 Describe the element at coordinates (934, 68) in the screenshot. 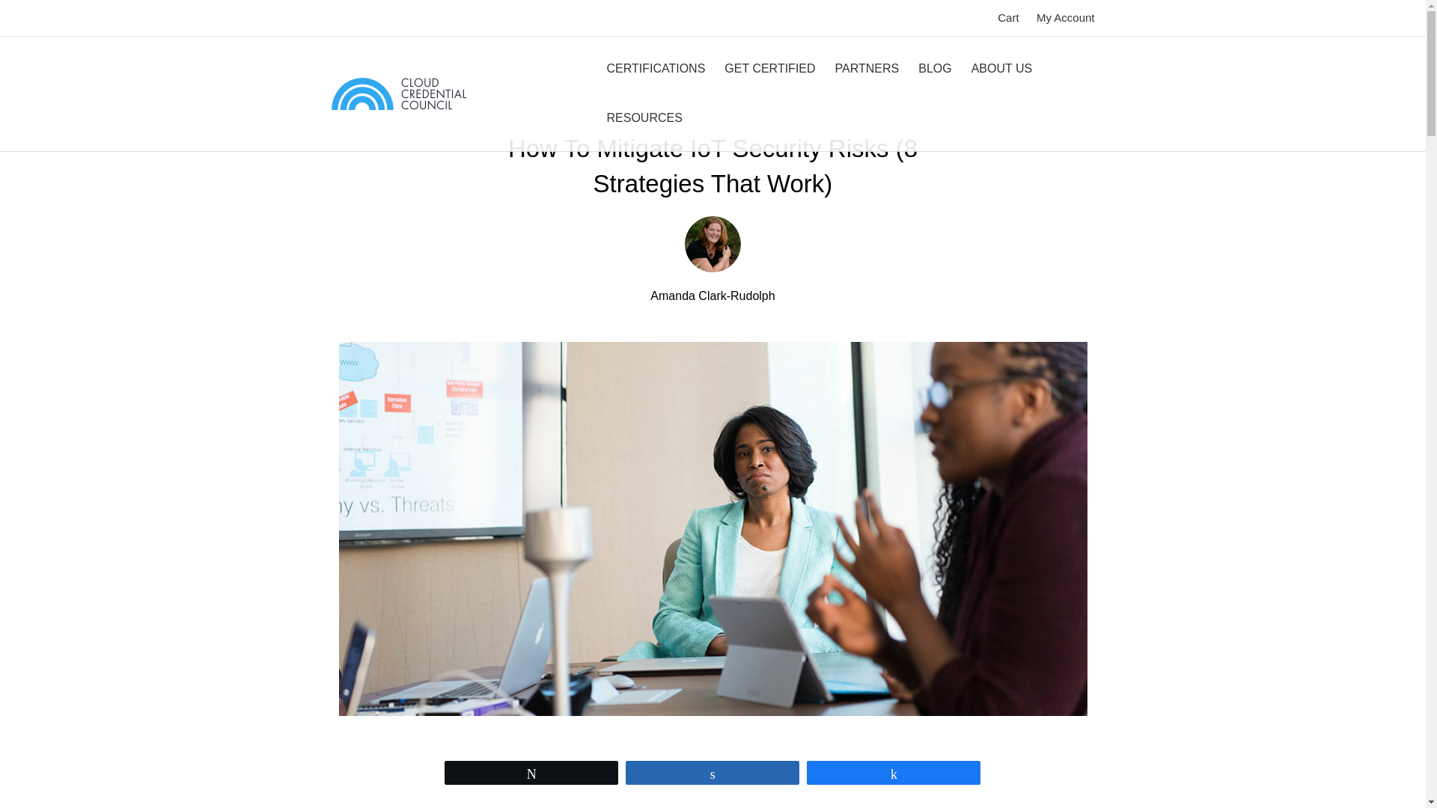

I see `BLOG` at that location.